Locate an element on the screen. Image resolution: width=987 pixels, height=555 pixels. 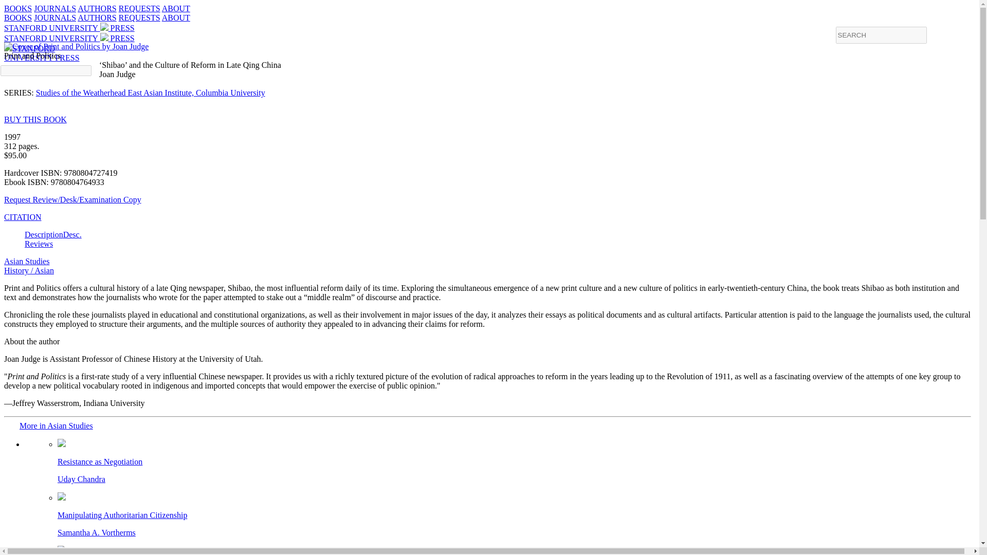
BOOKS is located at coordinates (176, 17).